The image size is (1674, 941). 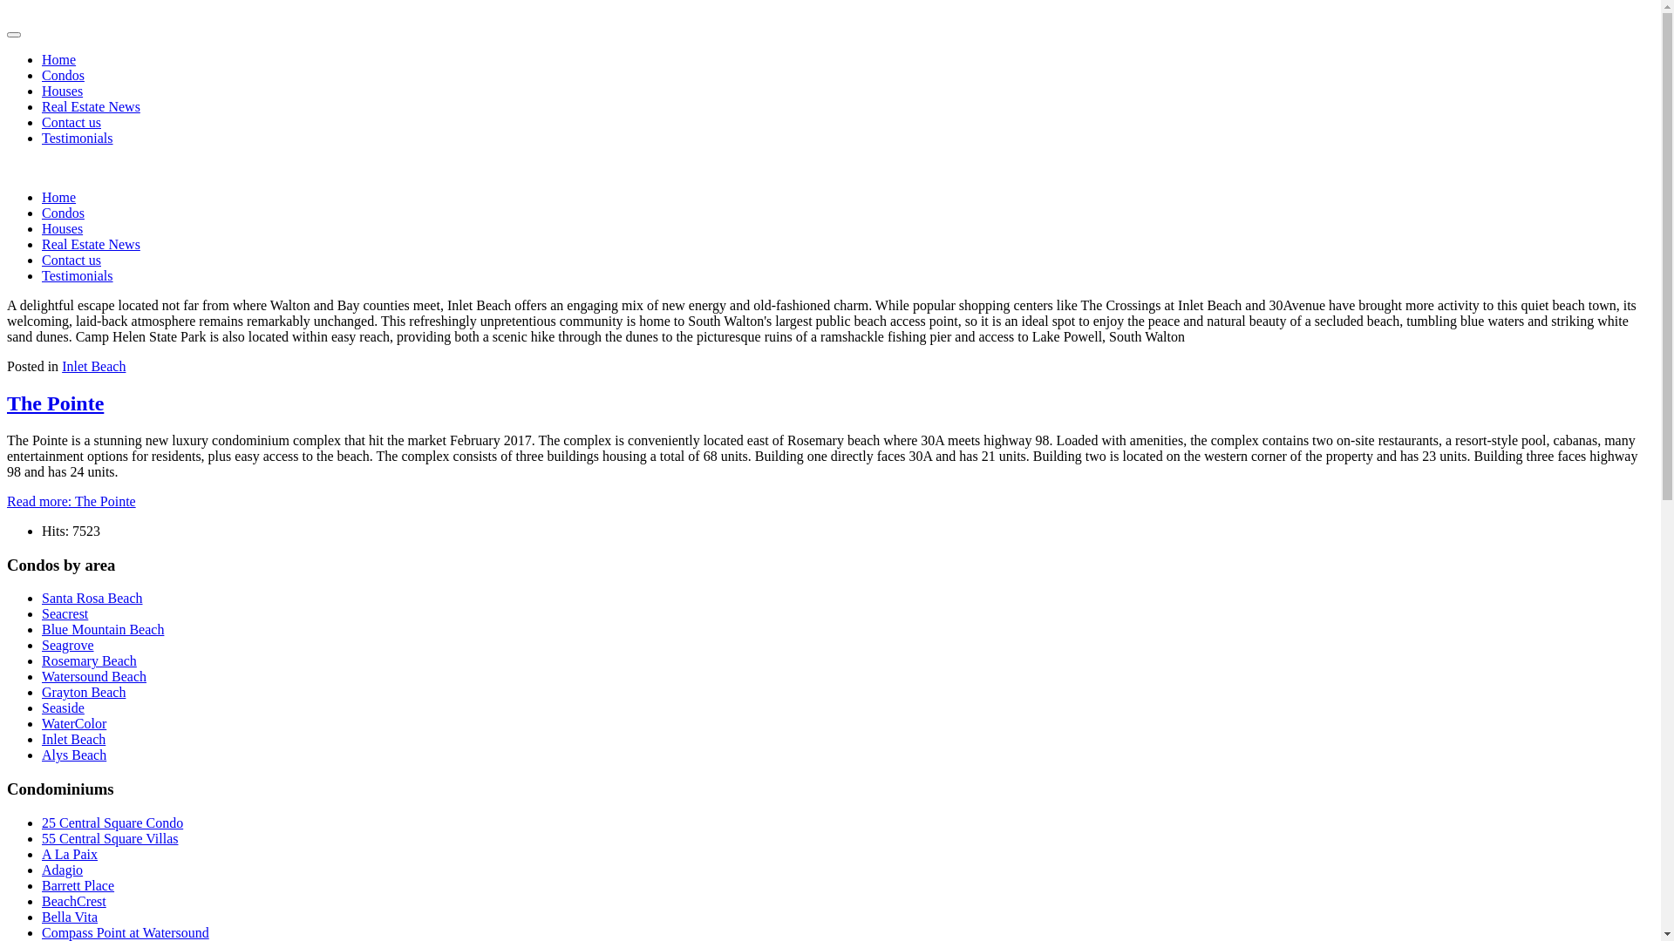 What do you see at coordinates (91, 244) in the screenshot?
I see `Real Estate News` at bounding box center [91, 244].